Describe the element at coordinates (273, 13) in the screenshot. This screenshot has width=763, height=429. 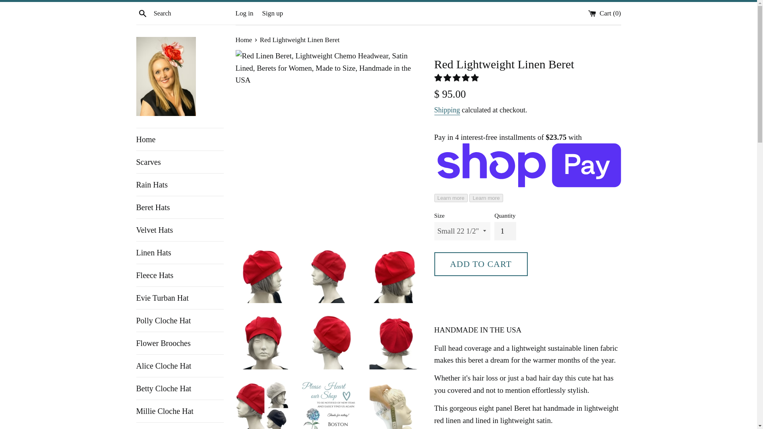
I see `Sign up` at that location.